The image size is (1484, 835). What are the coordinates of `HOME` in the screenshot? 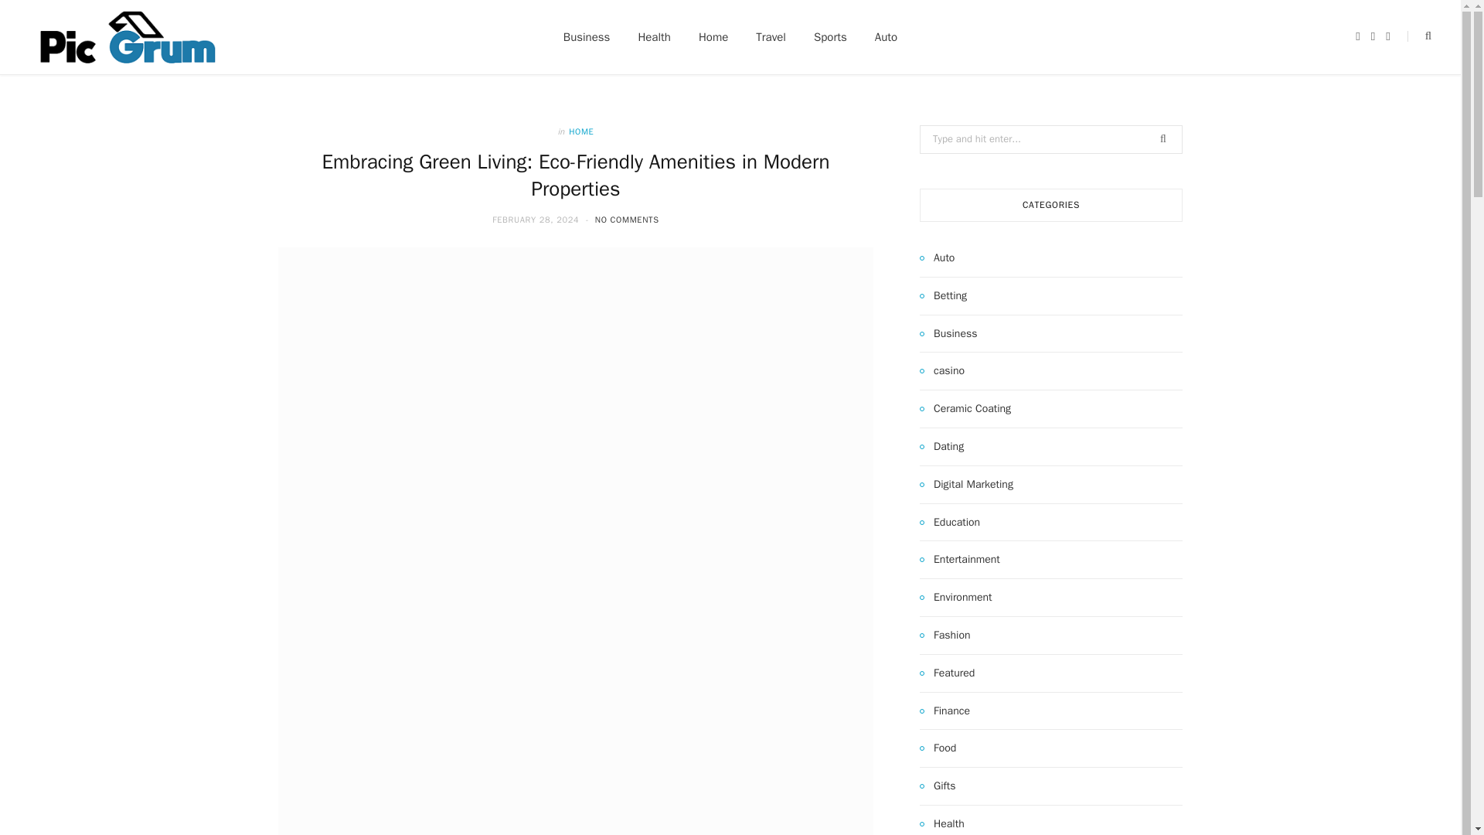 It's located at (581, 131).